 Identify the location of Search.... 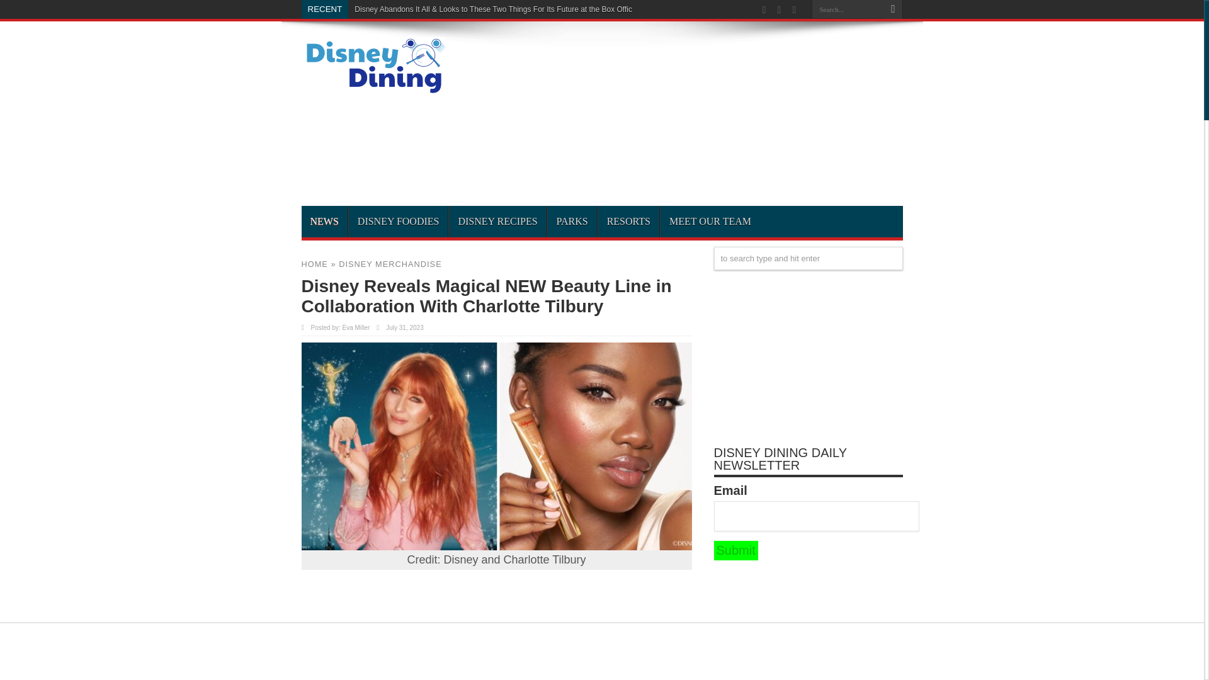
(848, 9).